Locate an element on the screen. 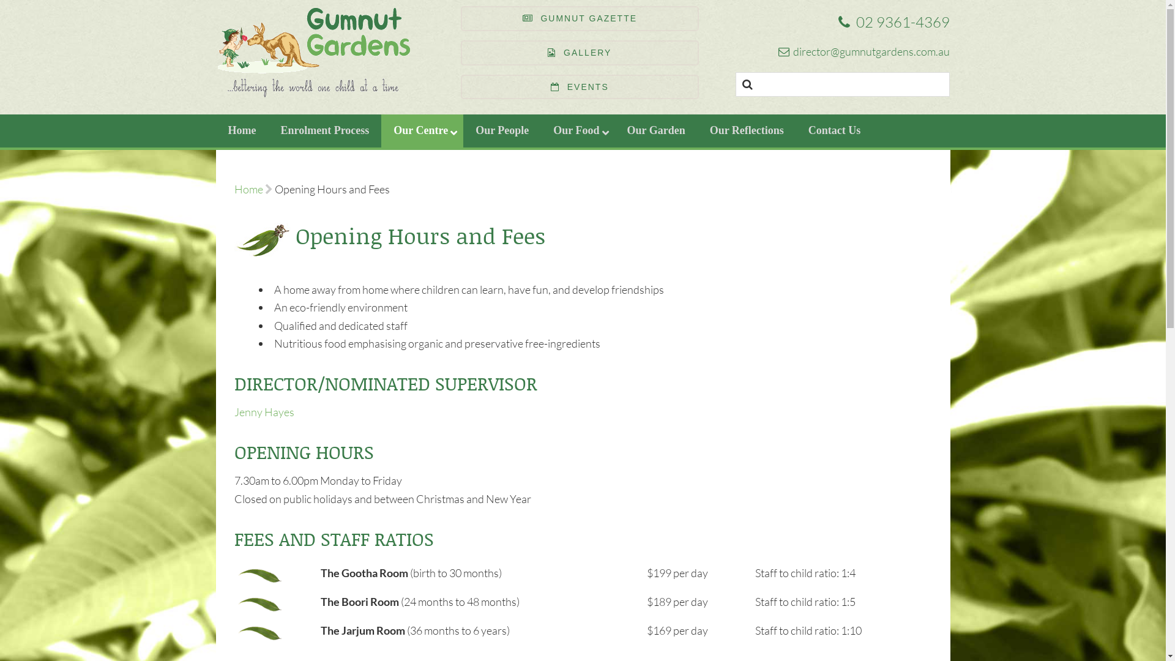  Search is located at coordinates (24, 12).